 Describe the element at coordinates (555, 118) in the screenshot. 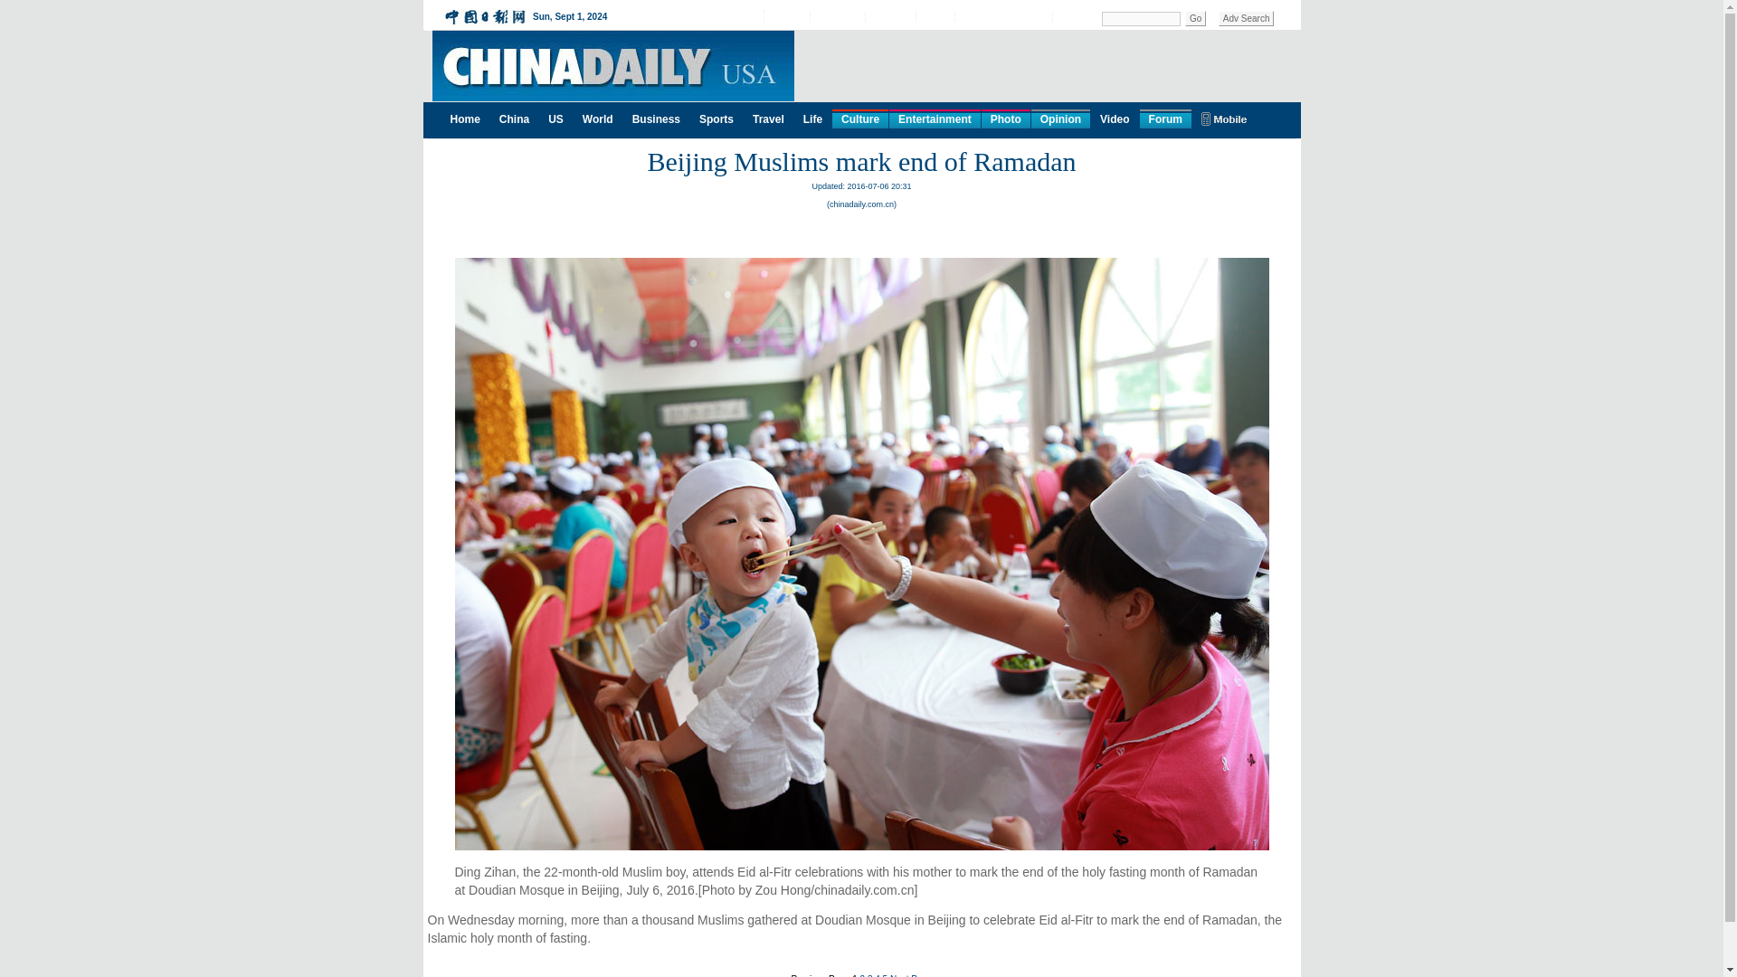

I see `US` at that location.